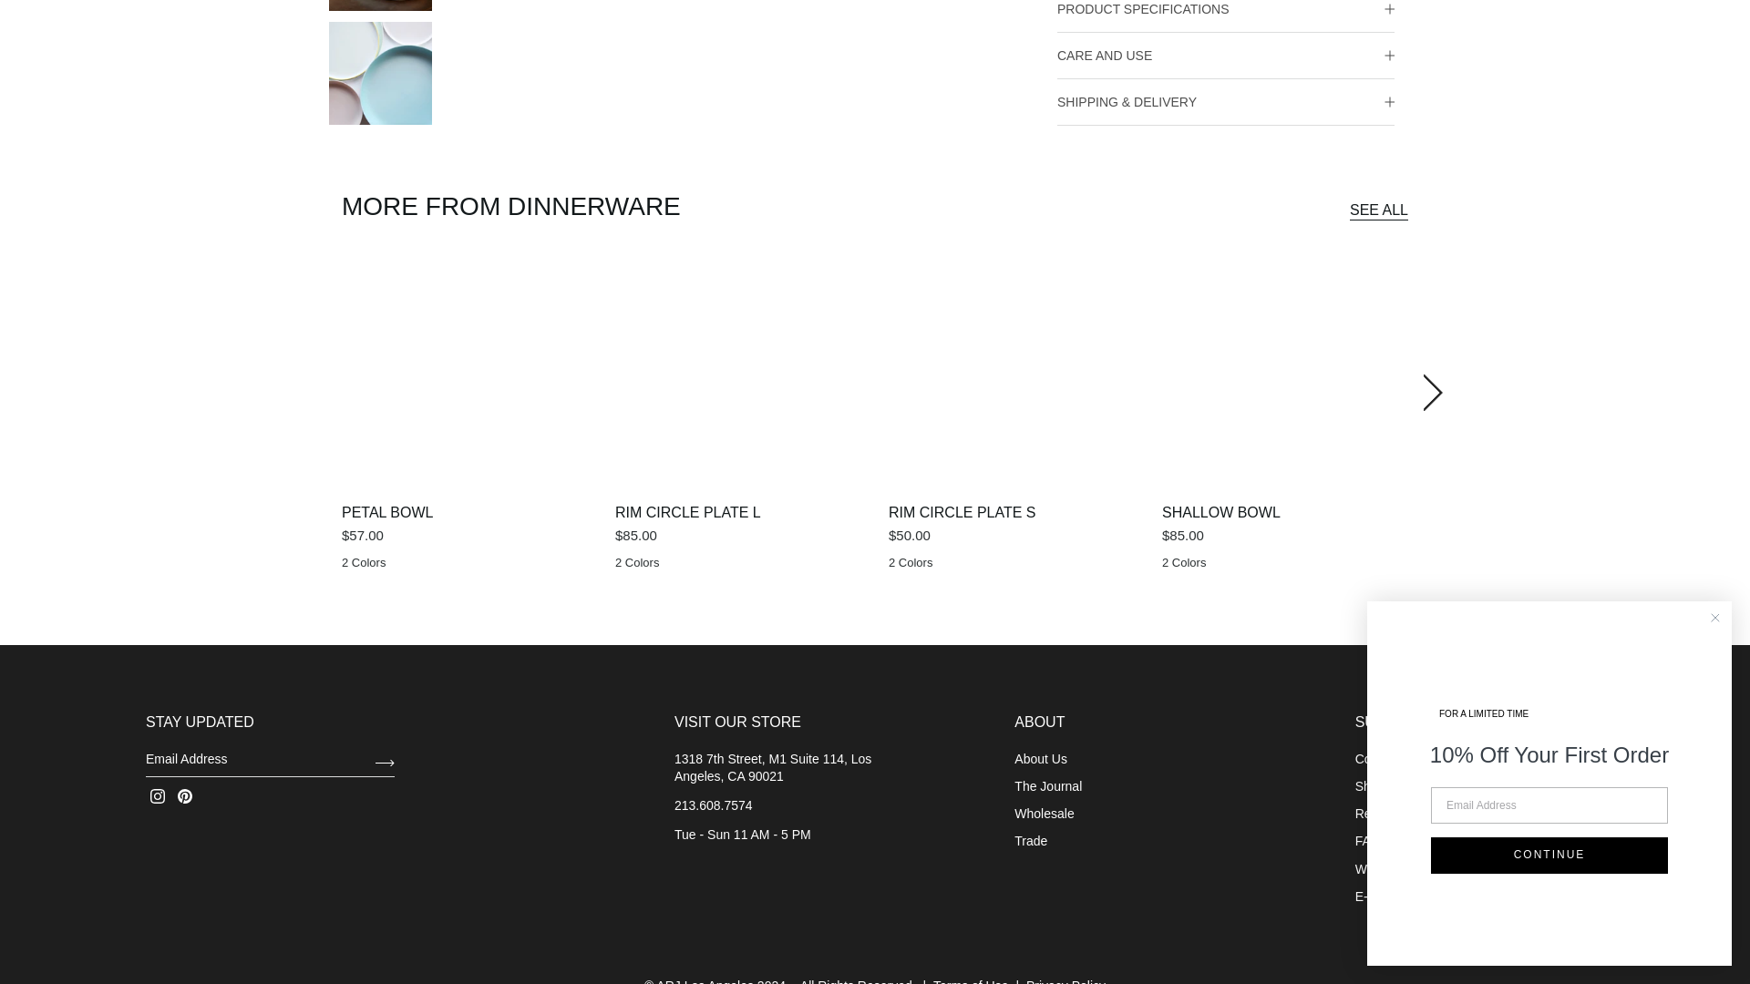 This screenshot has height=984, width=1750. What do you see at coordinates (713, 805) in the screenshot?
I see `tel:213.608.7574` at bounding box center [713, 805].